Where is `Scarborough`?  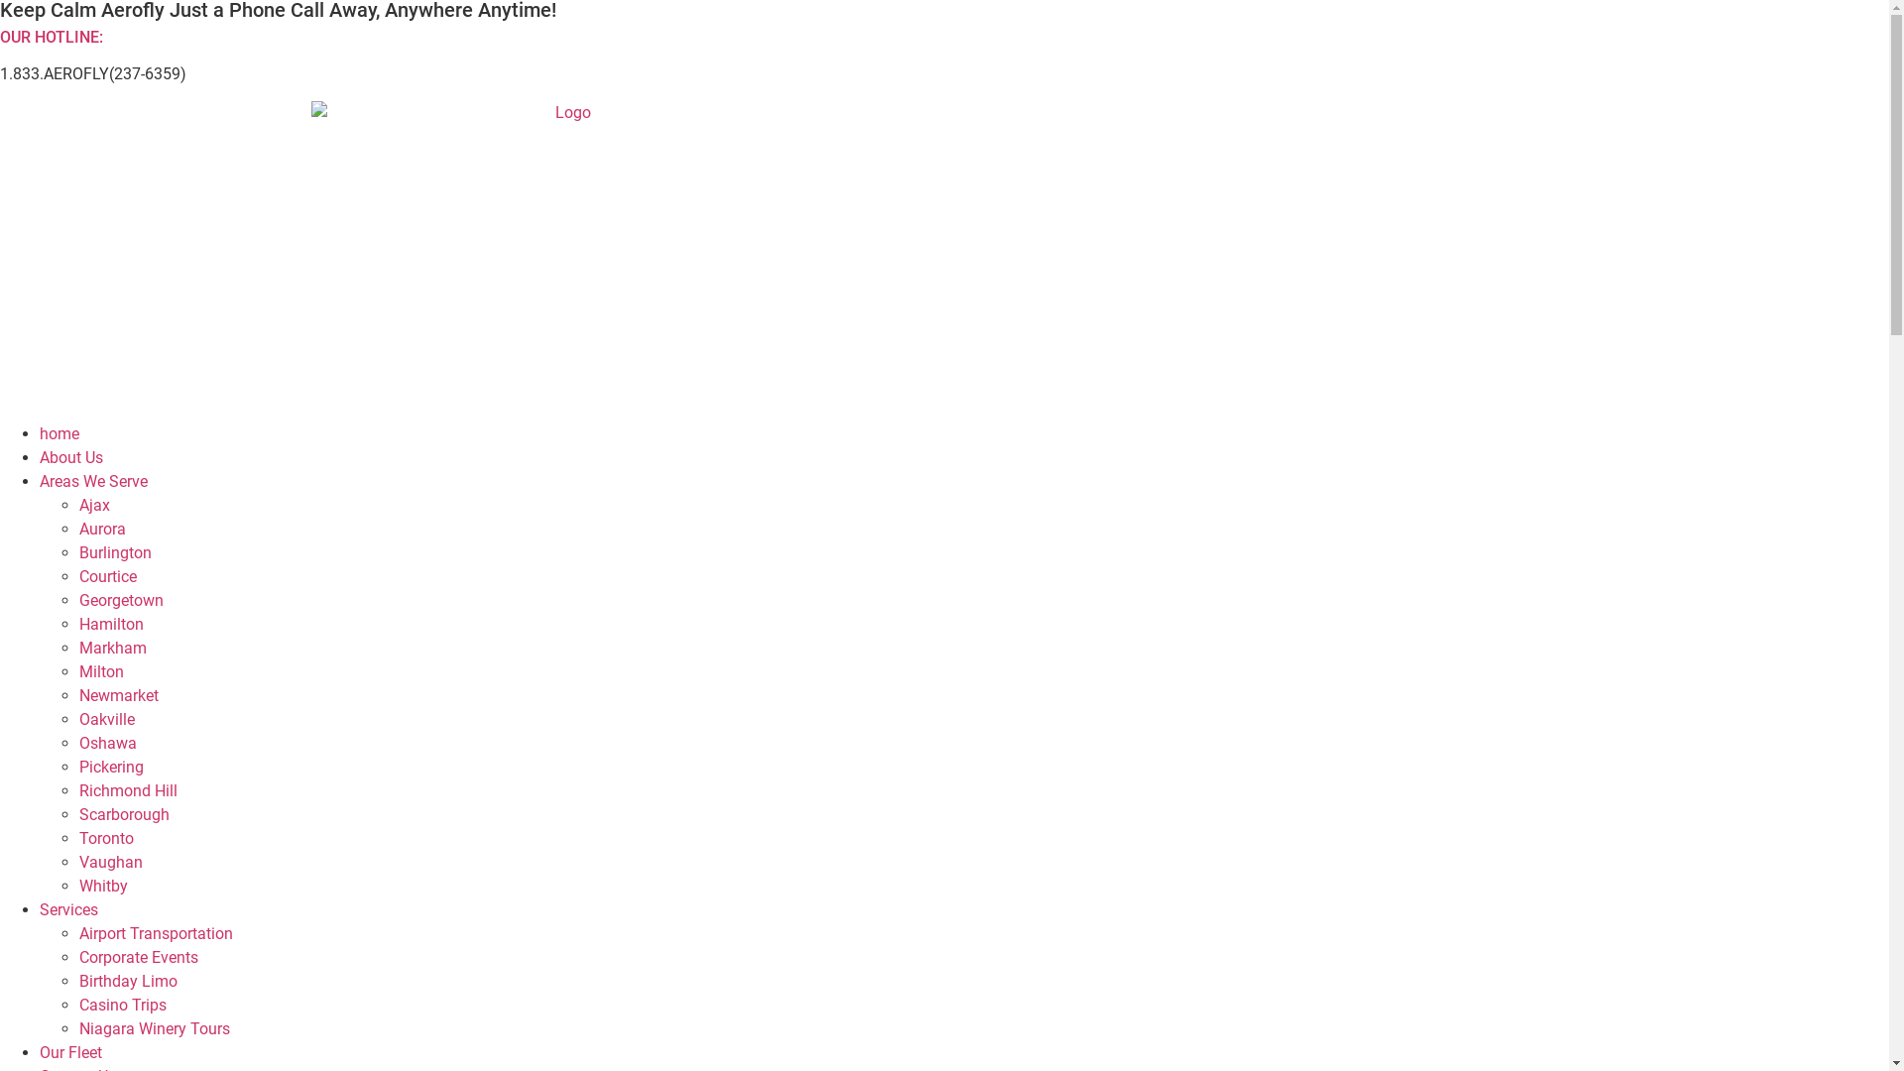 Scarborough is located at coordinates (125, 815).